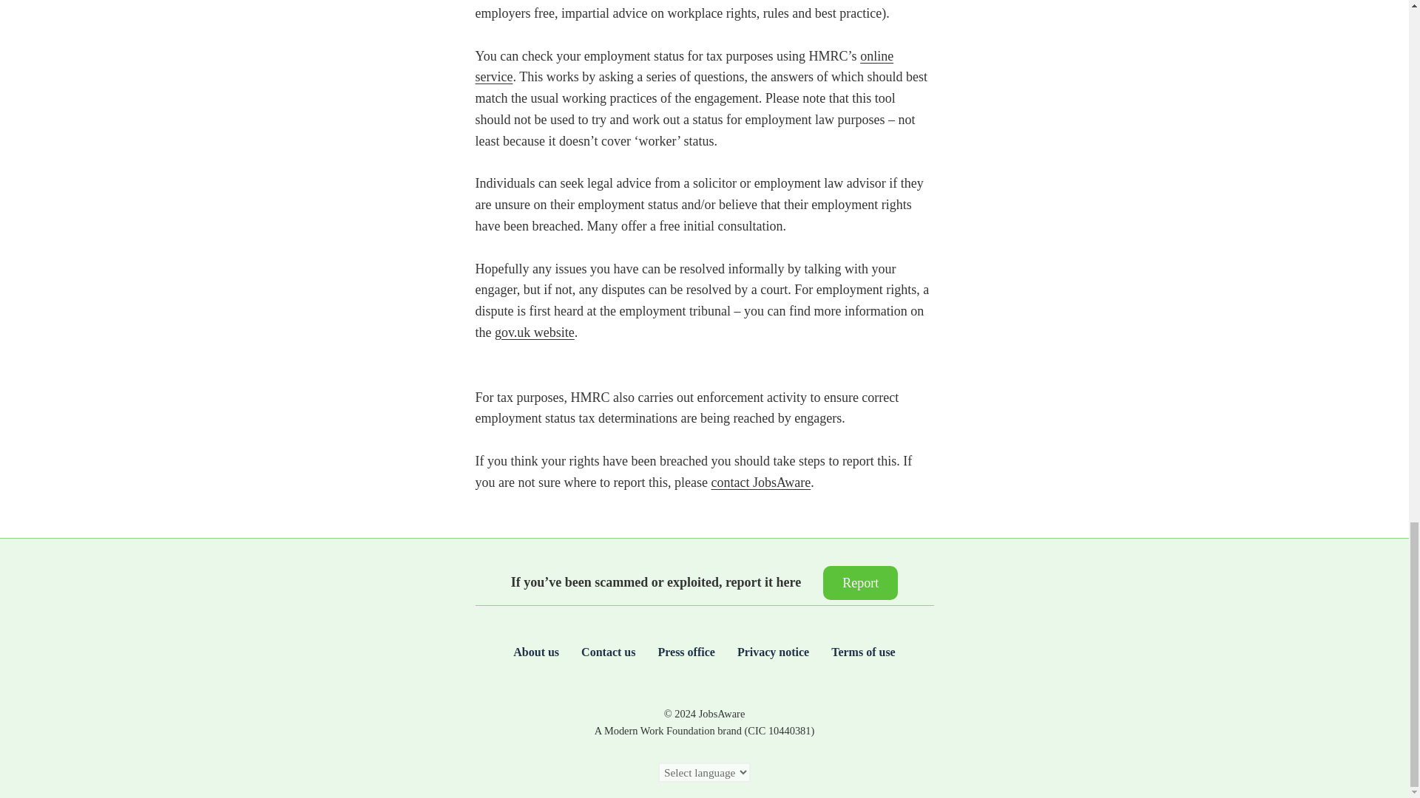 This screenshot has width=1420, height=798. Describe the element at coordinates (683, 66) in the screenshot. I see `online service` at that location.